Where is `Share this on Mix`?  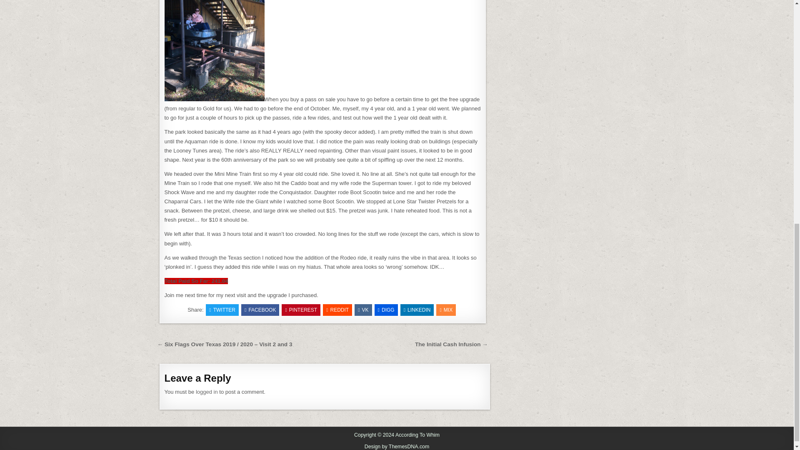 Share this on Mix is located at coordinates (446, 310).